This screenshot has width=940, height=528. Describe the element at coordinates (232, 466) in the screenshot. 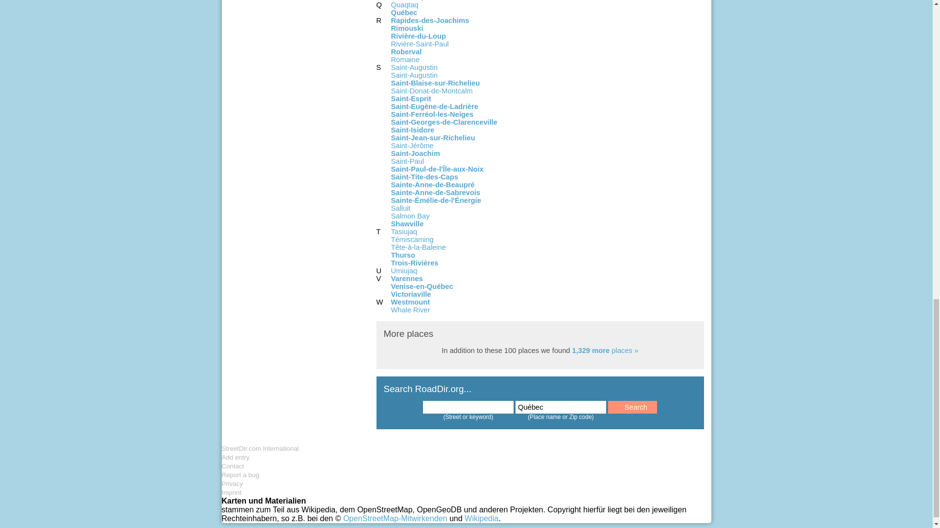

I see `Contact` at that location.